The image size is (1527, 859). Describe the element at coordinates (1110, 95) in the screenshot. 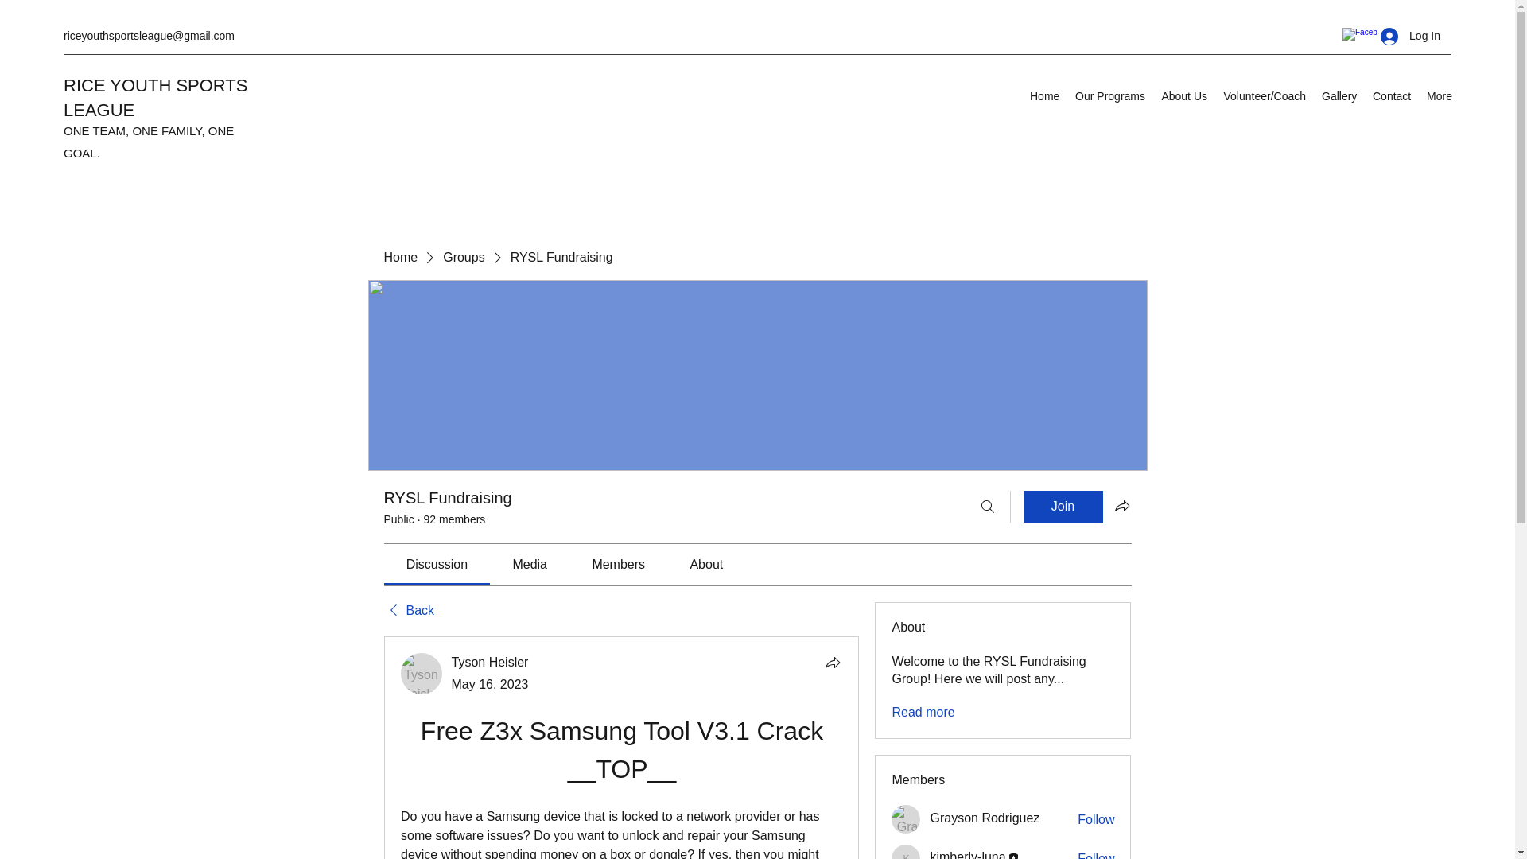

I see `Our Programs` at that location.